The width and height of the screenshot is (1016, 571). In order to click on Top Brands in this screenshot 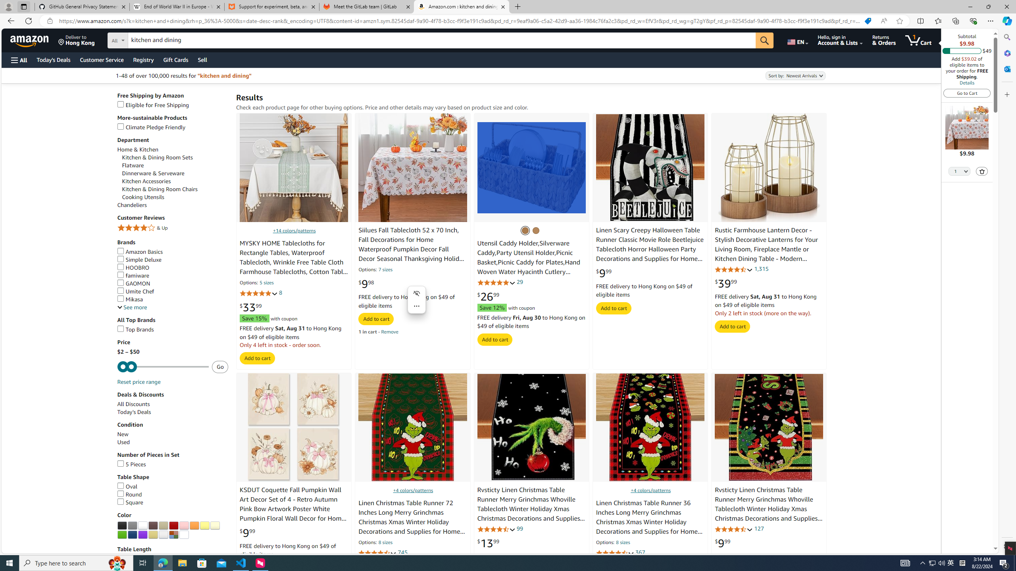, I will do `click(173, 330)`.